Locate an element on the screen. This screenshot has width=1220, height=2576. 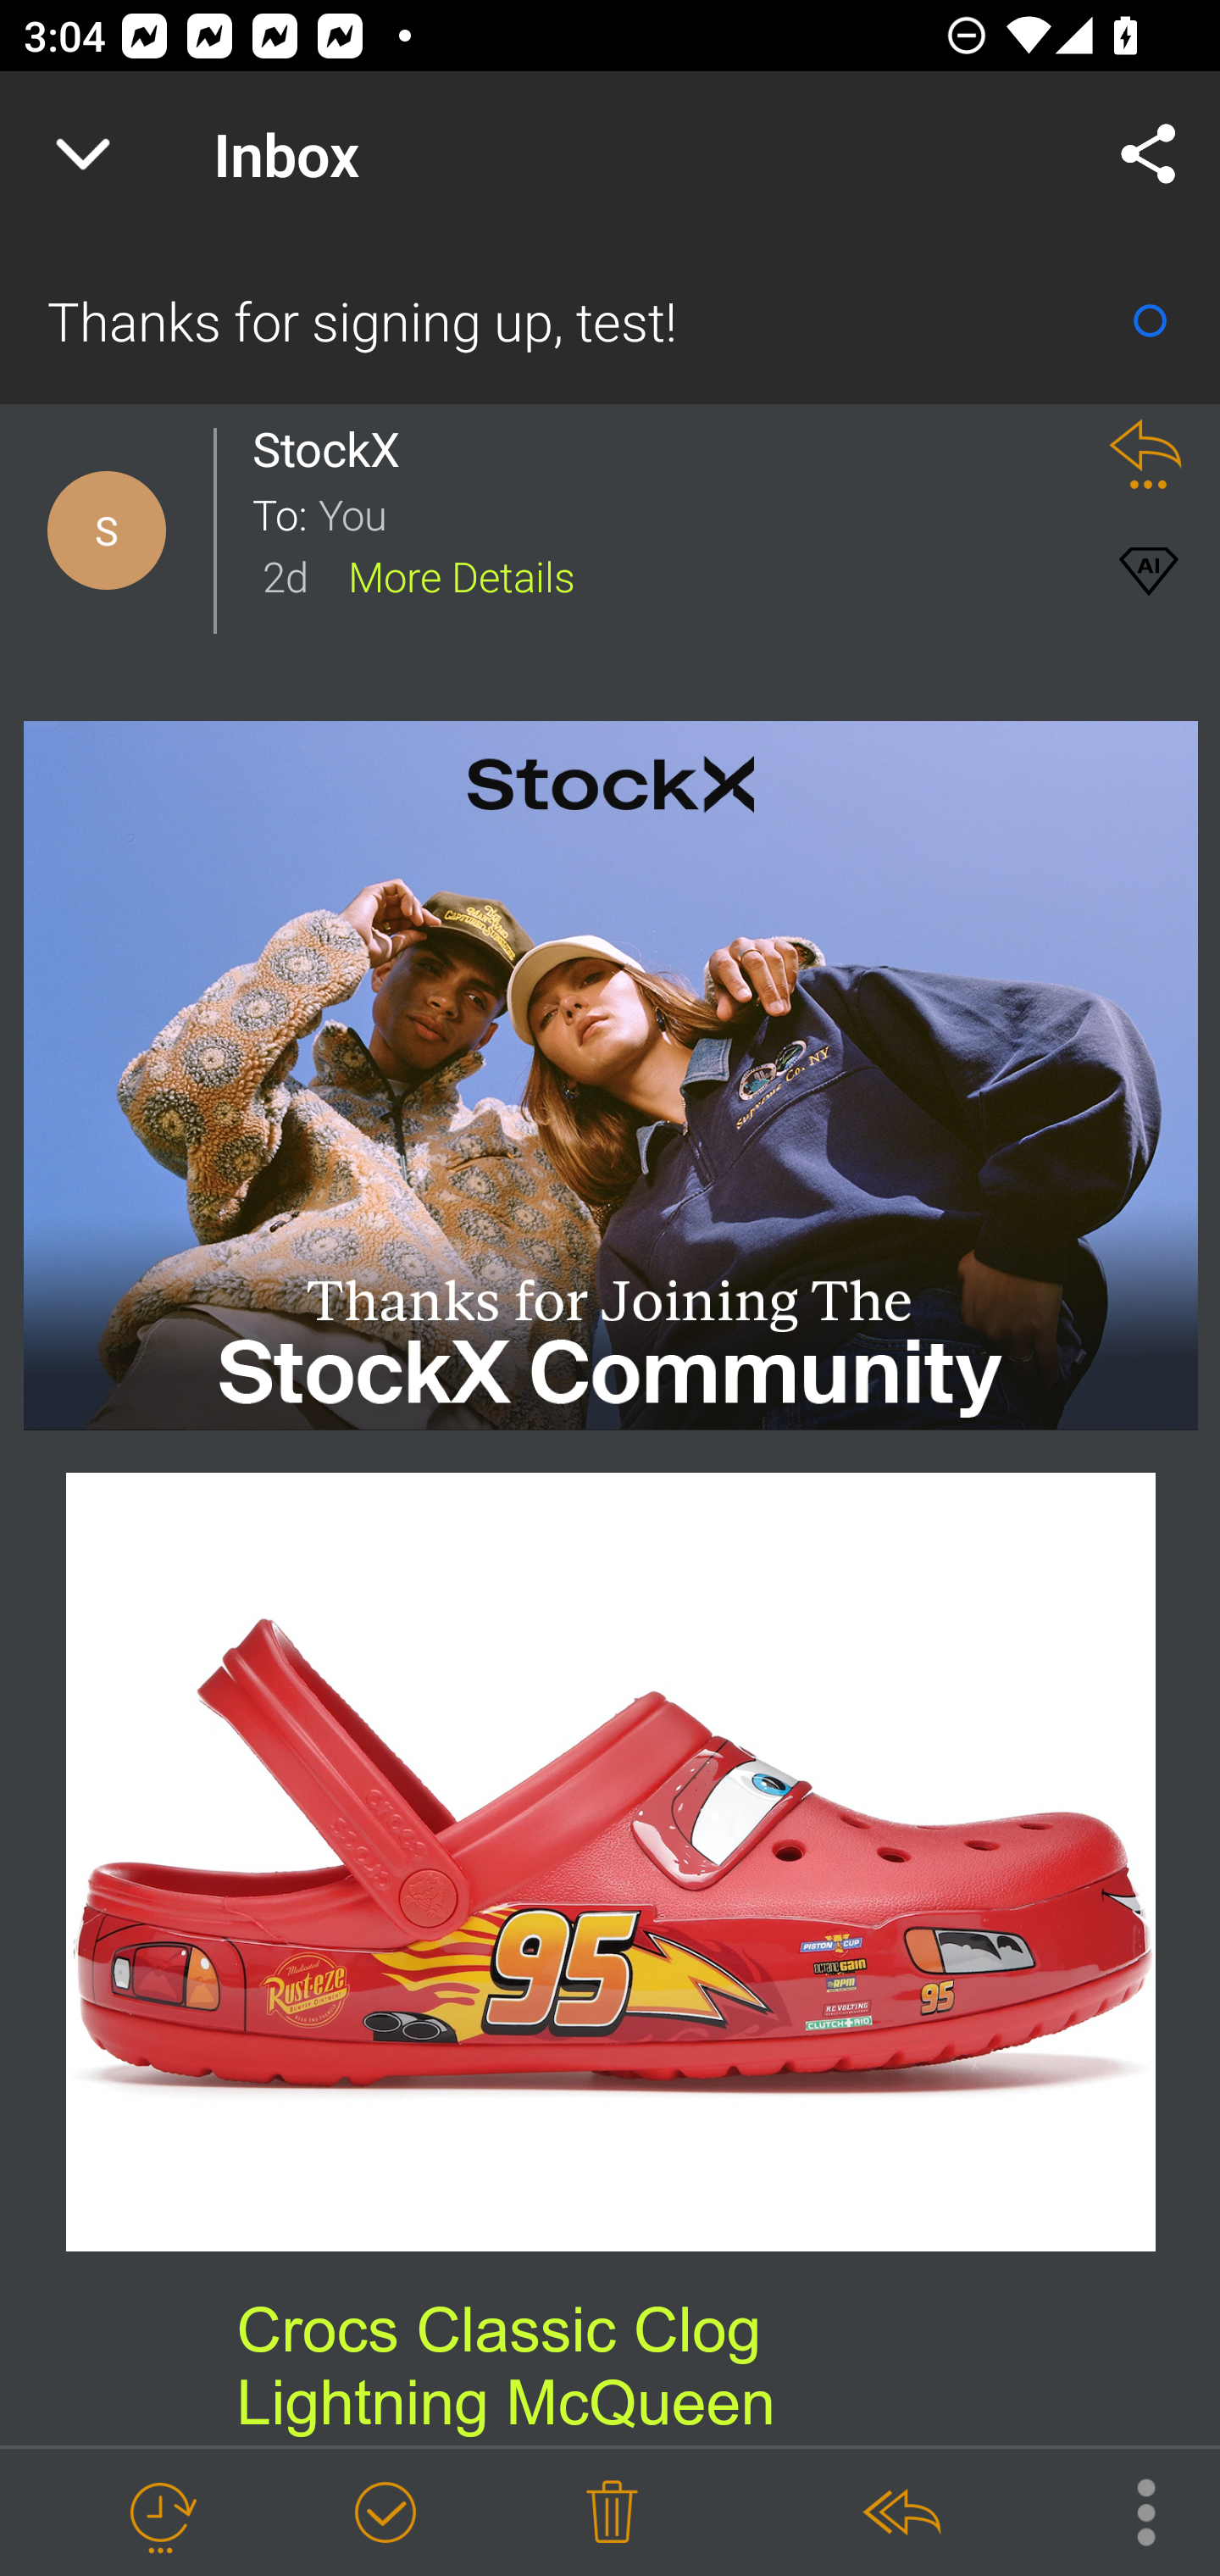
Mark as Read is located at coordinates (1150, 320).